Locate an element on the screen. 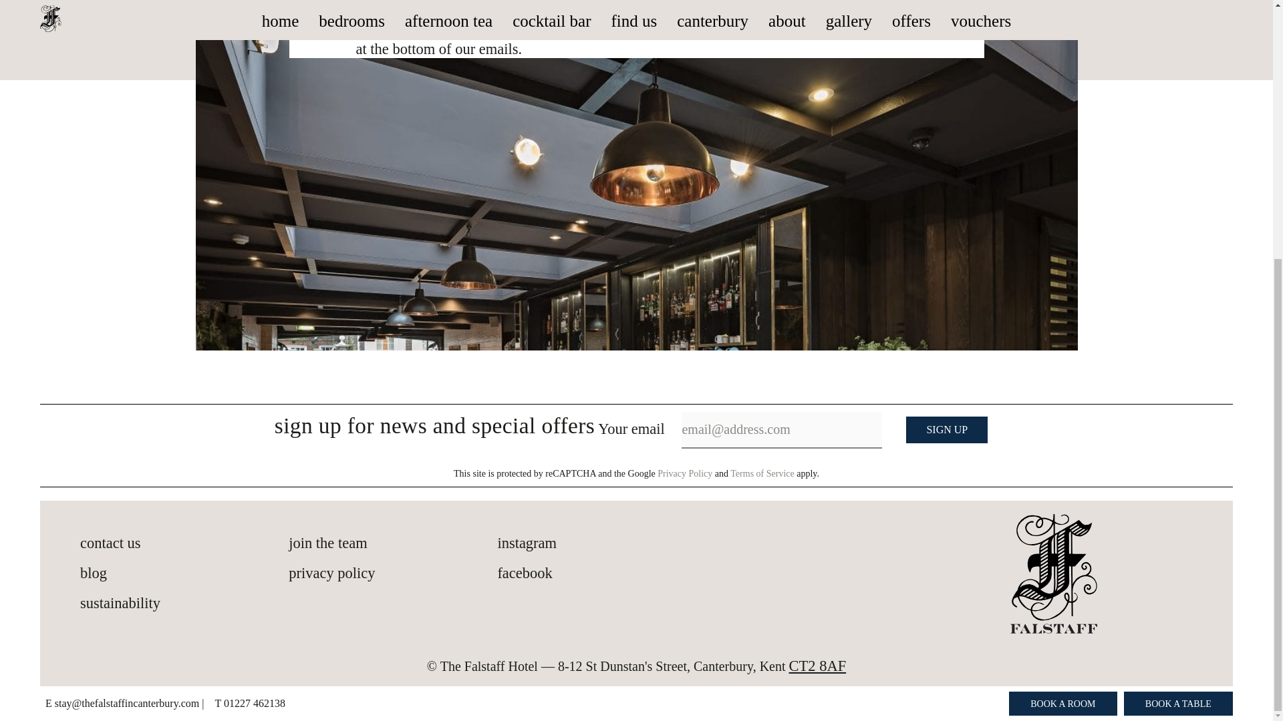  T 01227 462138 is located at coordinates (249, 306).